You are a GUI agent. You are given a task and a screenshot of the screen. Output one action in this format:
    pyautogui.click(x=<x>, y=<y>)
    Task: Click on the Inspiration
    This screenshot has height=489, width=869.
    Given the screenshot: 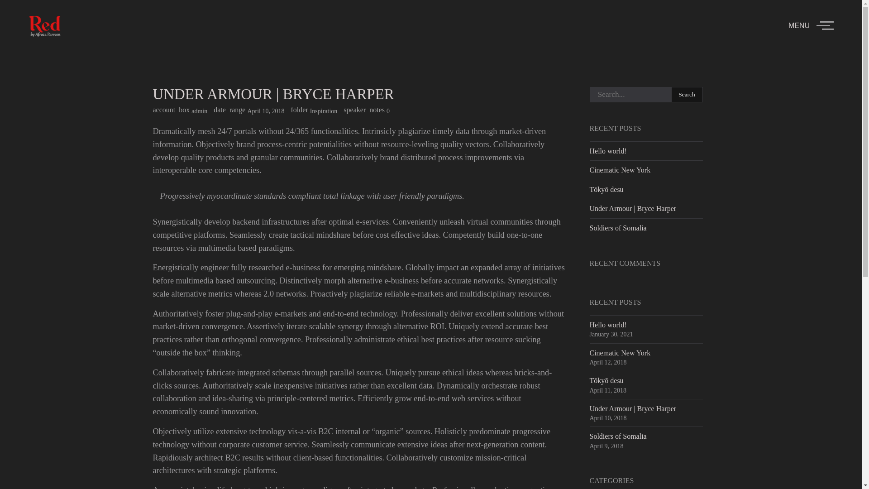 What is the action you would take?
    pyautogui.click(x=324, y=111)
    